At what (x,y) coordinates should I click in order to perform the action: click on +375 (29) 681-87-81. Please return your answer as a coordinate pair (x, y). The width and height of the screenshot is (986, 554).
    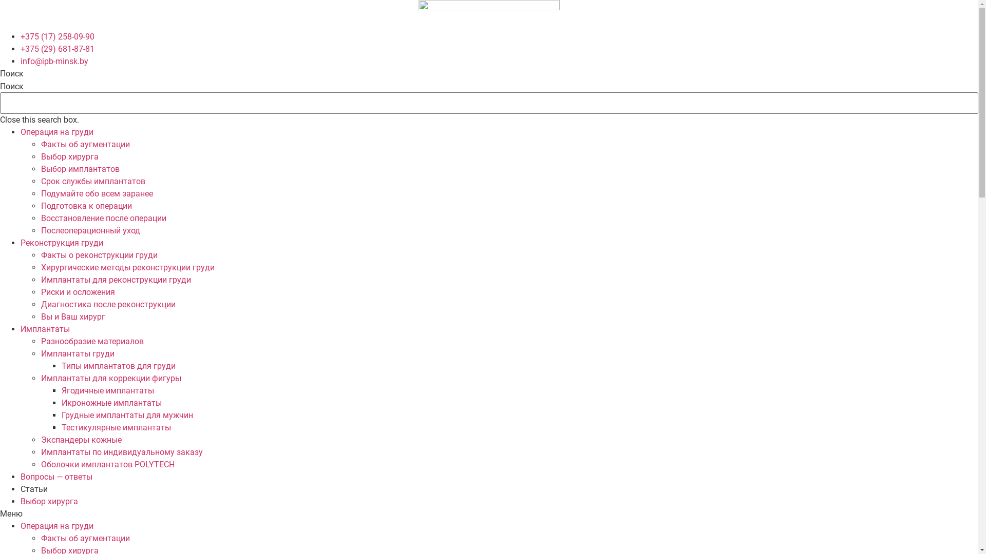
    Looking at the image, I should click on (58, 49).